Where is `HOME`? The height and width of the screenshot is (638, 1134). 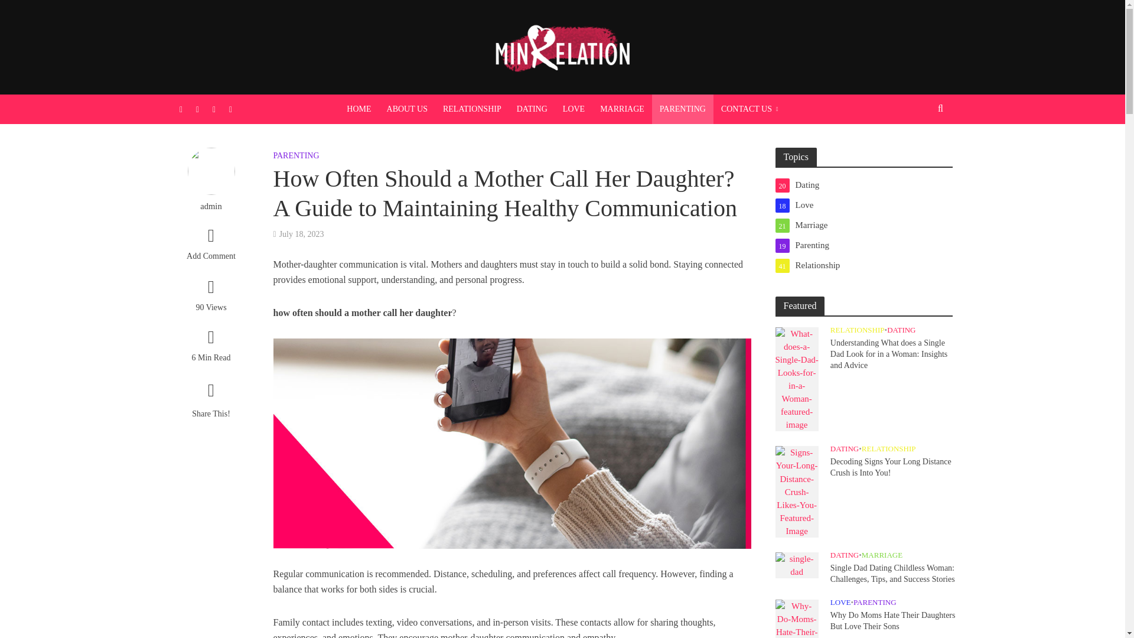 HOME is located at coordinates (359, 109).